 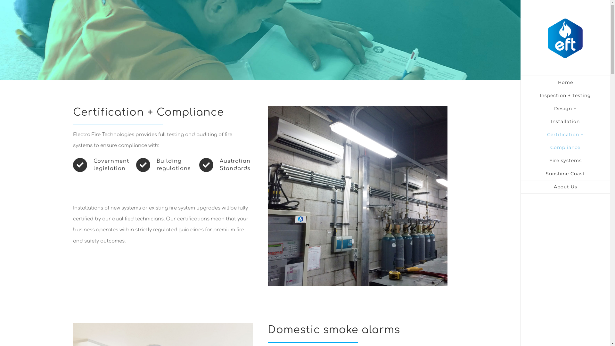 What do you see at coordinates (565, 161) in the screenshot?
I see `Fire systems` at bounding box center [565, 161].